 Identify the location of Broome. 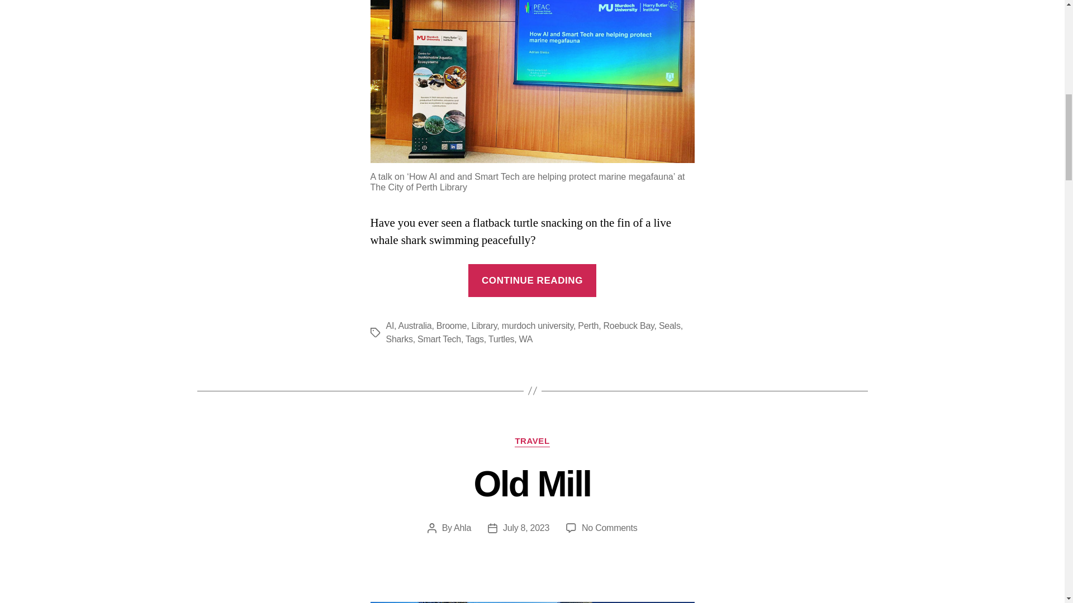
(452, 325).